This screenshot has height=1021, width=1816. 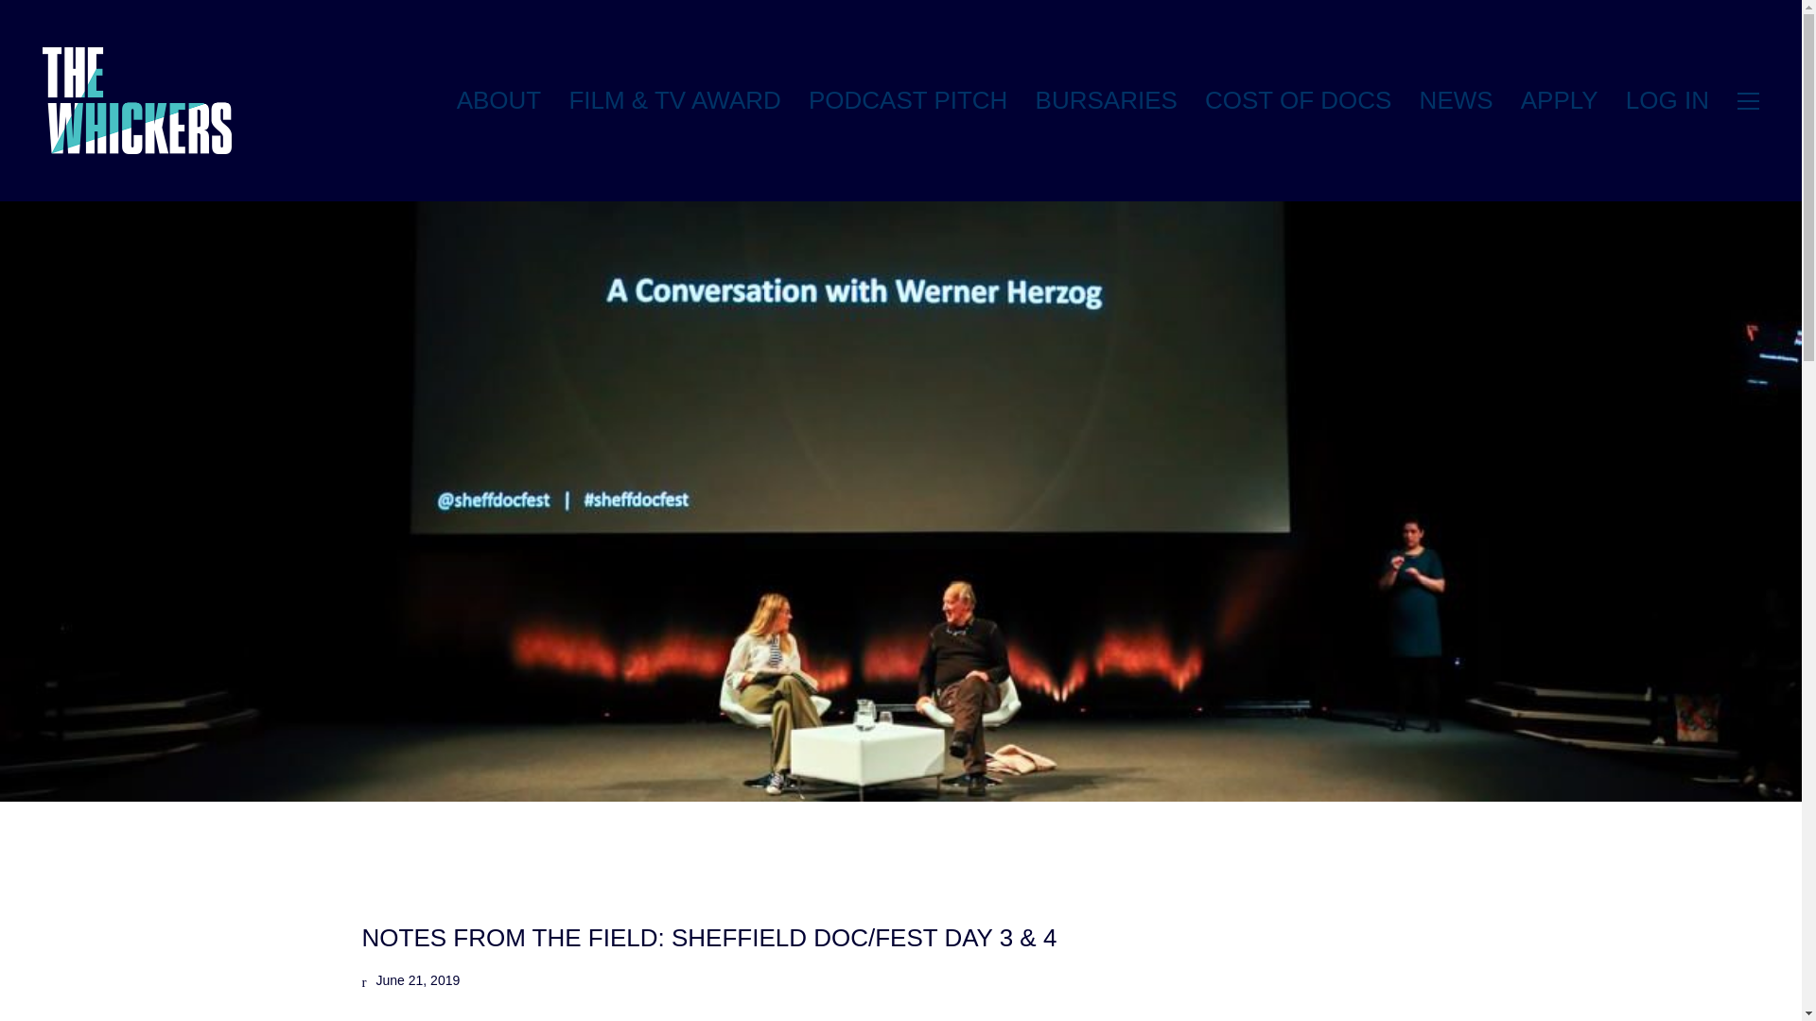 I want to click on COST OF DOCS, so click(x=1298, y=100).